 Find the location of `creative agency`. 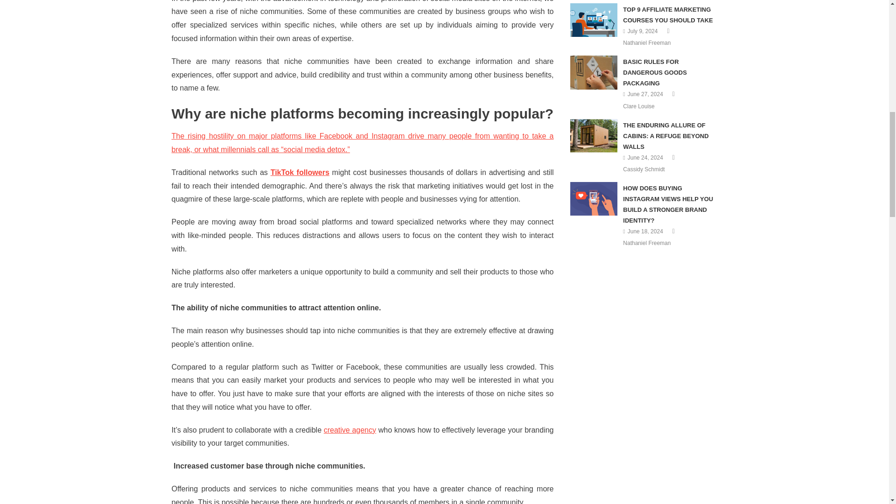

creative agency is located at coordinates (350, 429).